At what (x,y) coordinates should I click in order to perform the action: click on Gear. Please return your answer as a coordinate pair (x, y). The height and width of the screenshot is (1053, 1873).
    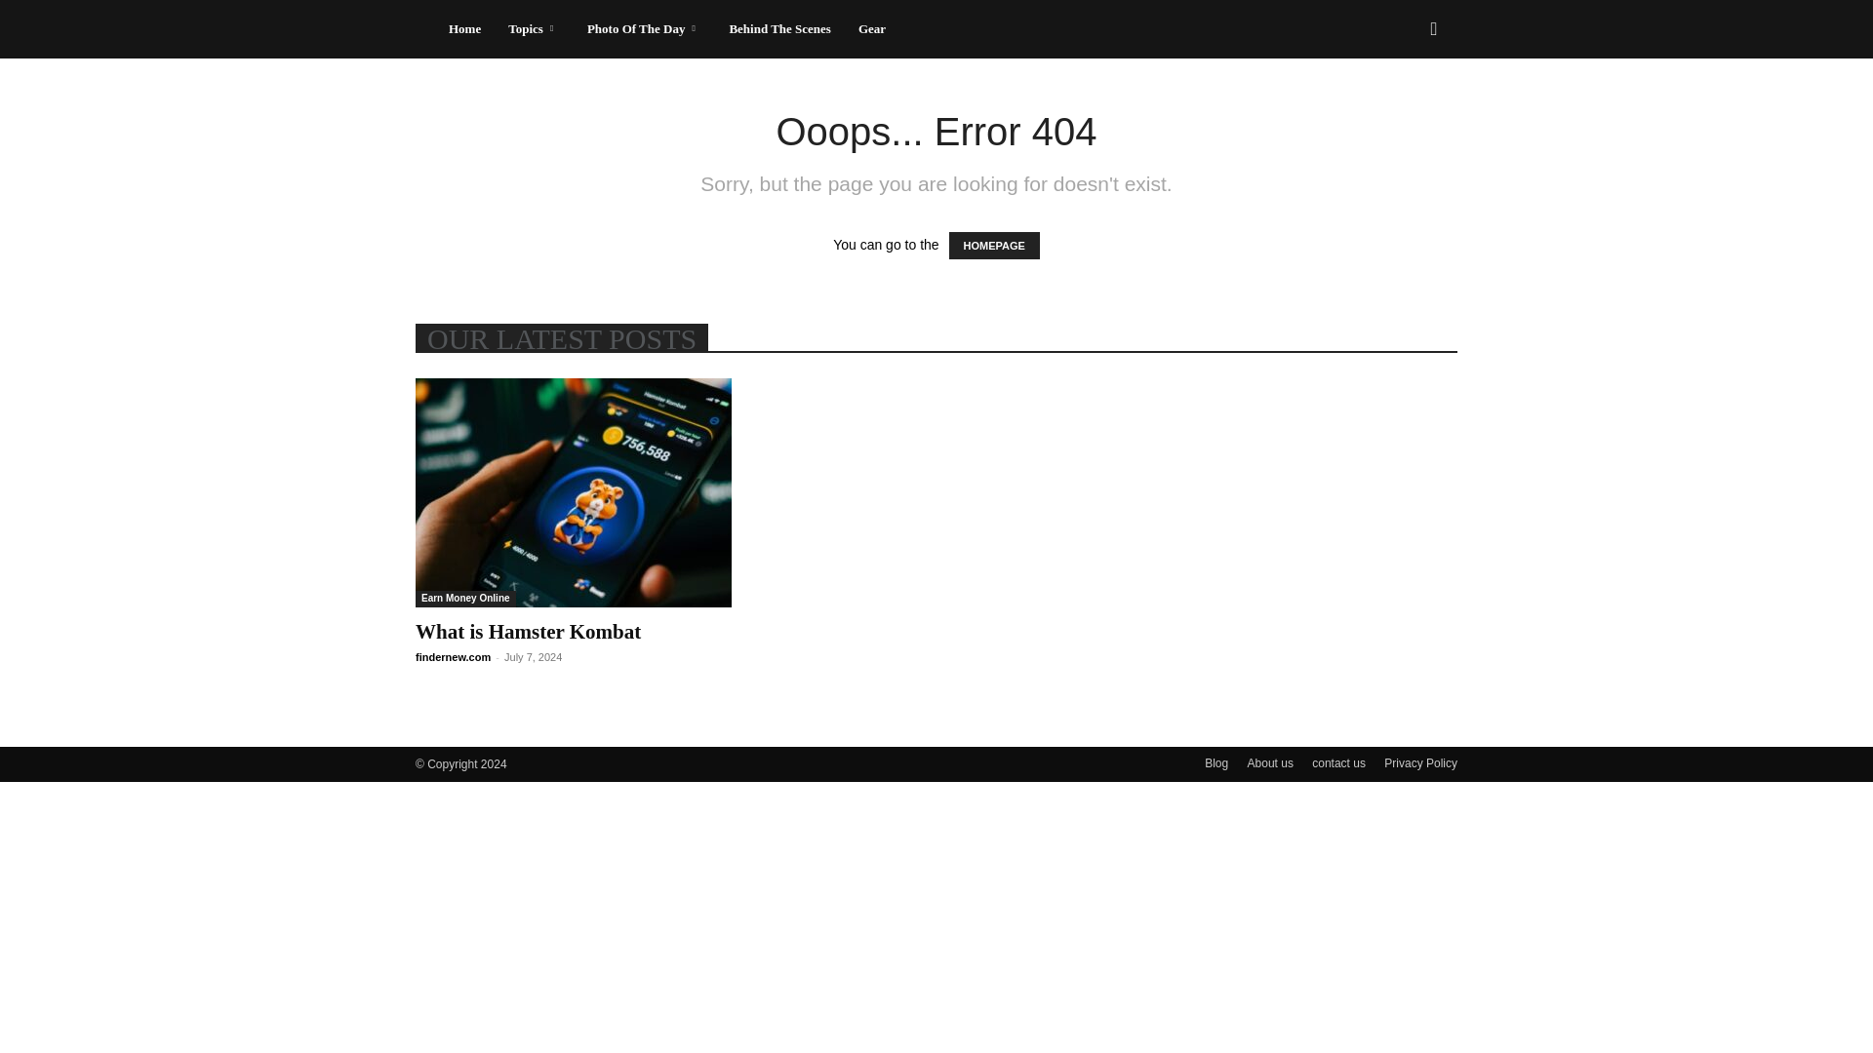
    Looking at the image, I should click on (871, 29).